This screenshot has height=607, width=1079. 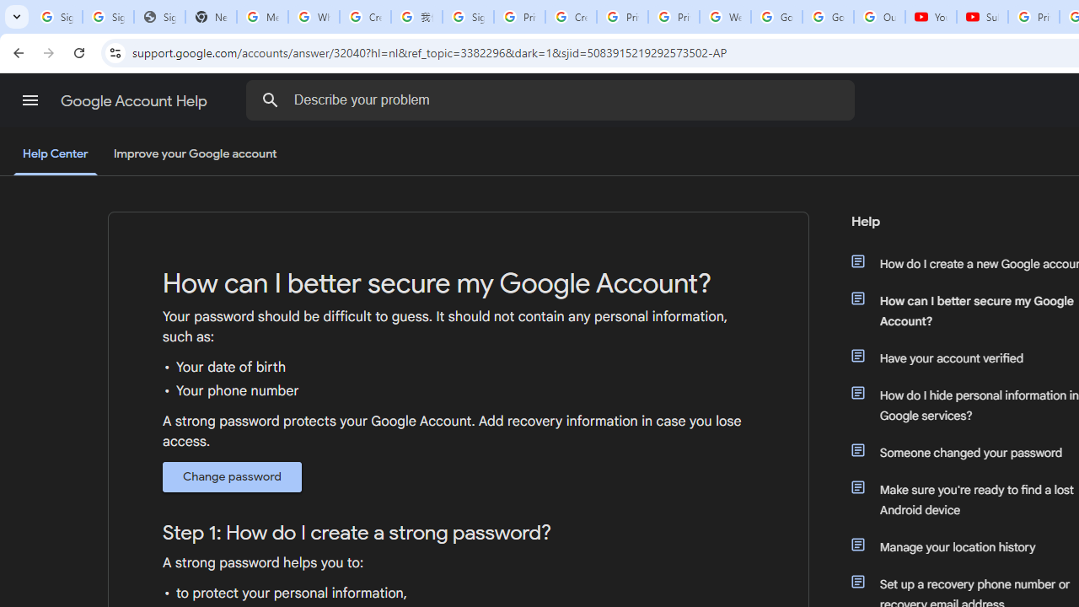 I want to click on Describe your problem, so click(x=553, y=99).